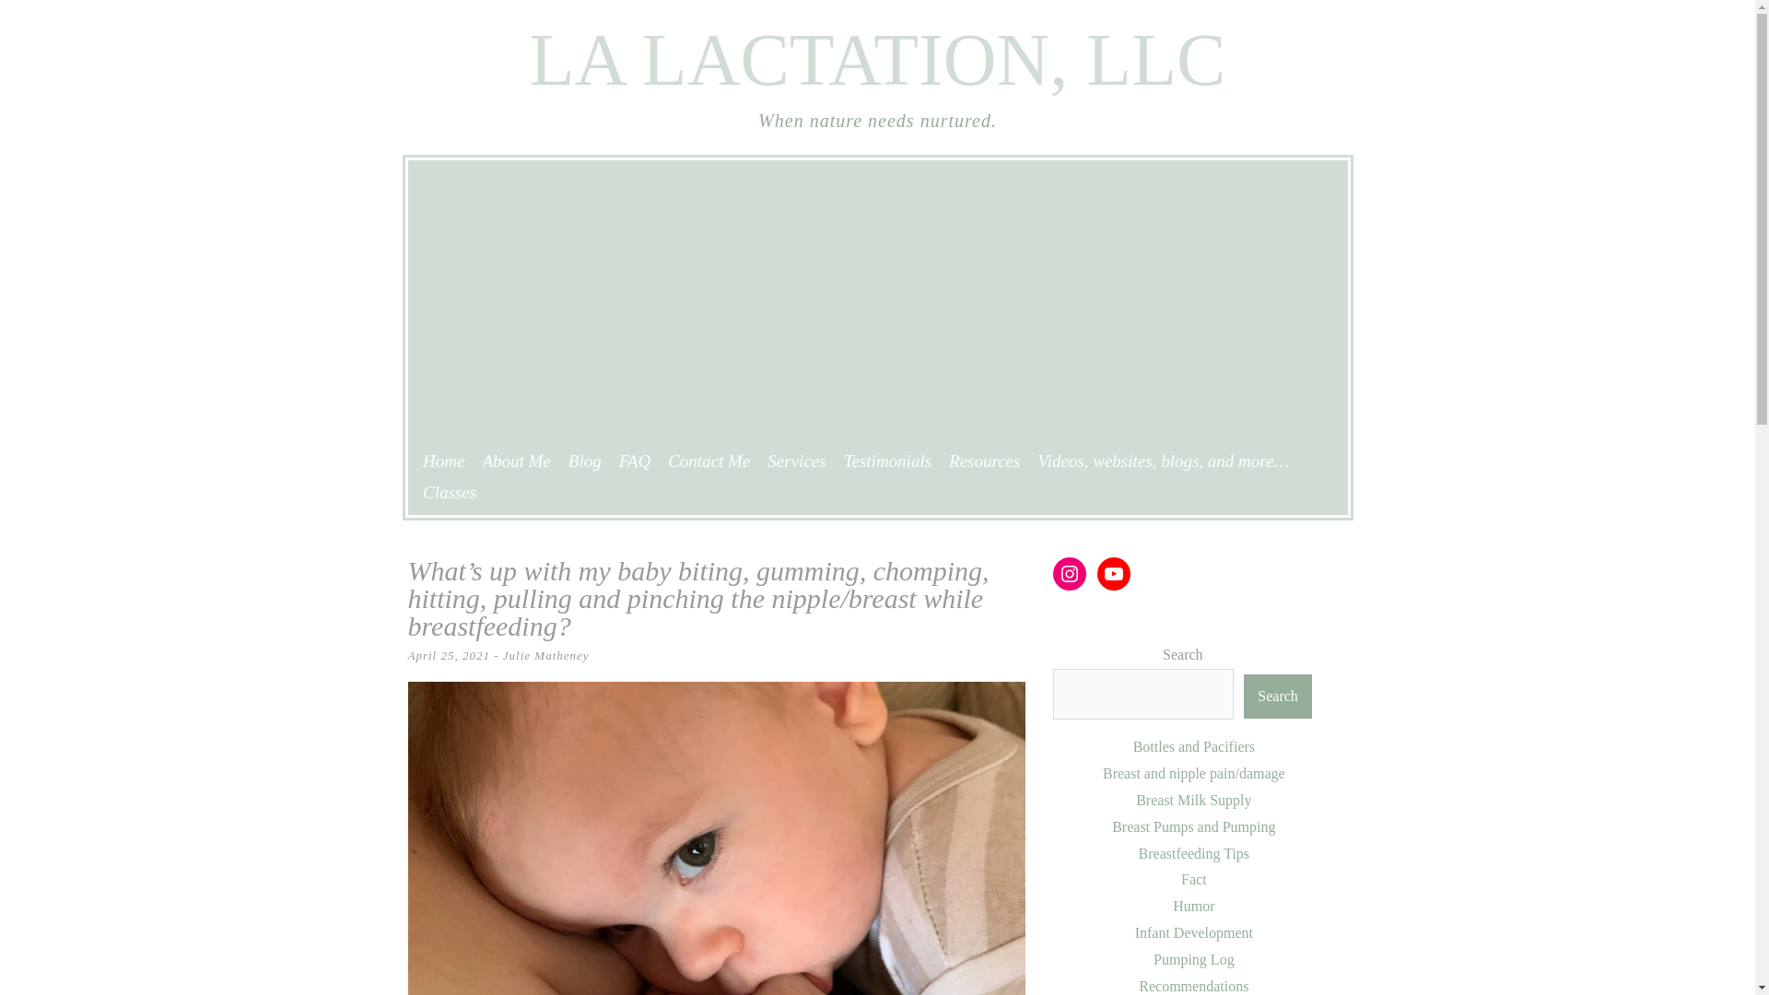  What do you see at coordinates (709, 461) in the screenshot?
I see `Contact Me` at bounding box center [709, 461].